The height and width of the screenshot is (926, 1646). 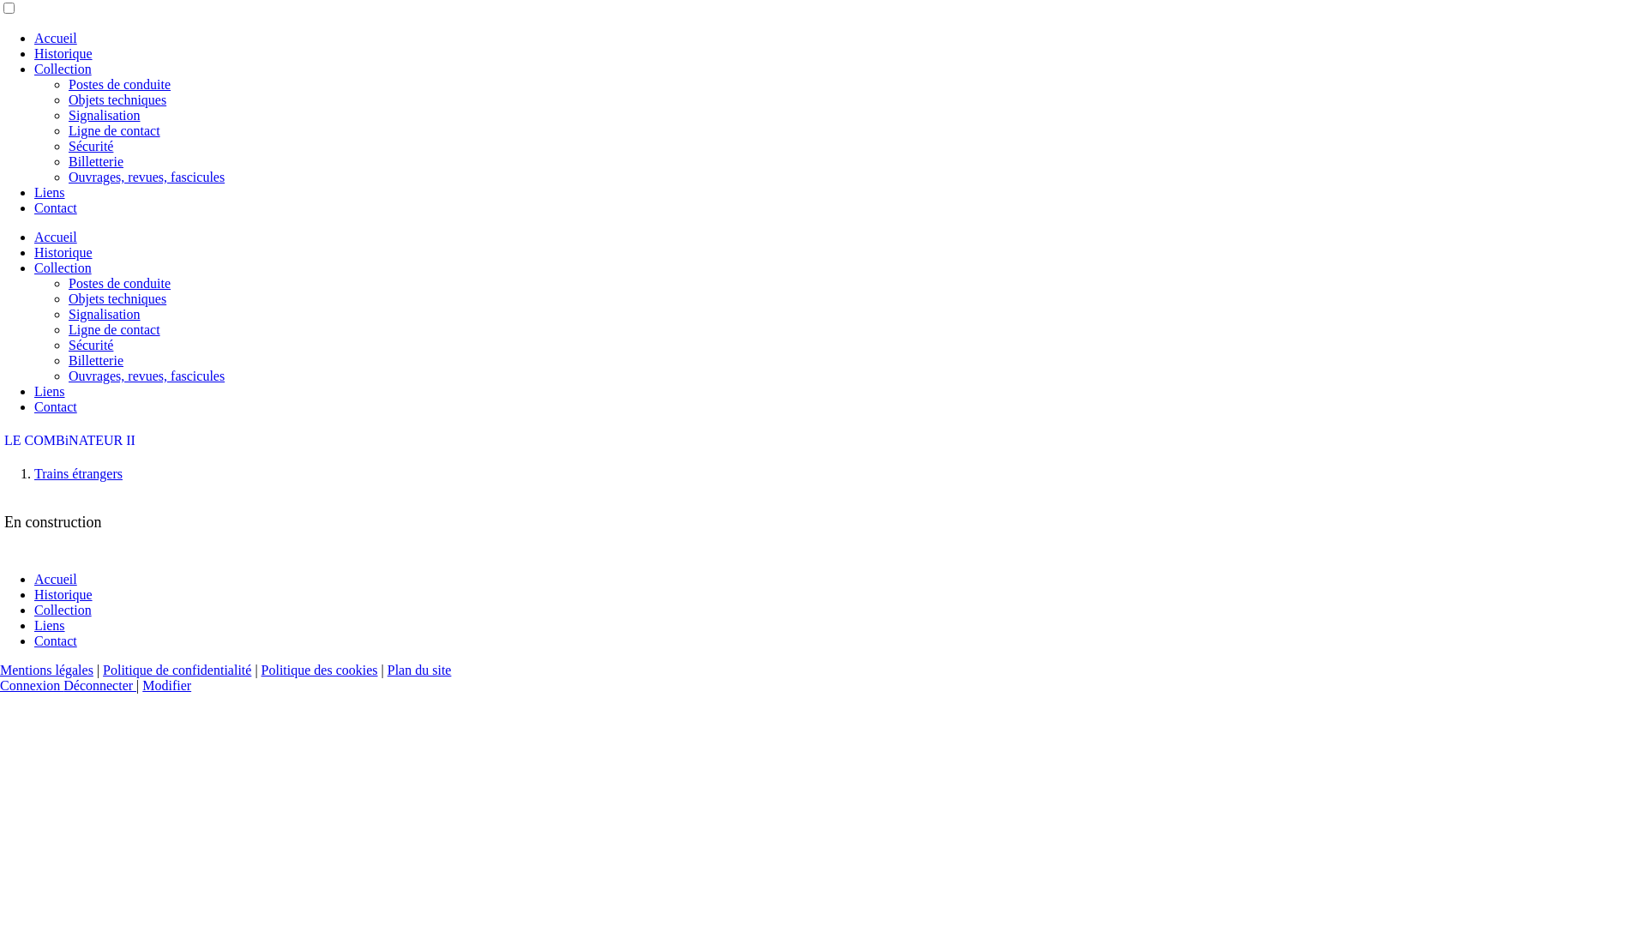 I want to click on Plan du site, so click(x=420, y=670).